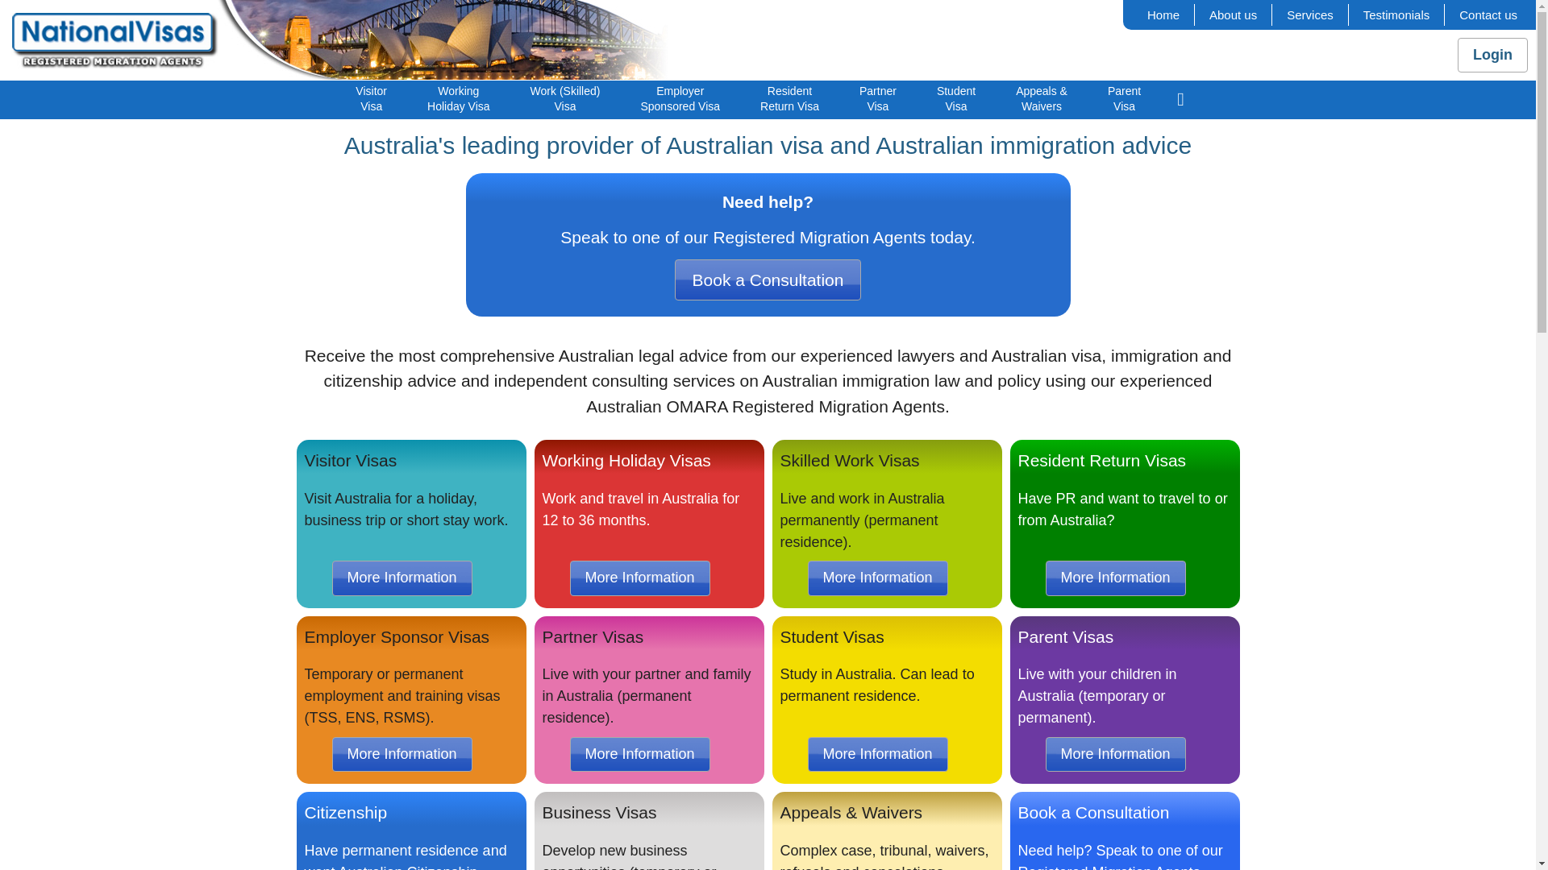 This screenshot has height=870, width=1548. What do you see at coordinates (402, 578) in the screenshot?
I see `More Information` at bounding box center [402, 578].